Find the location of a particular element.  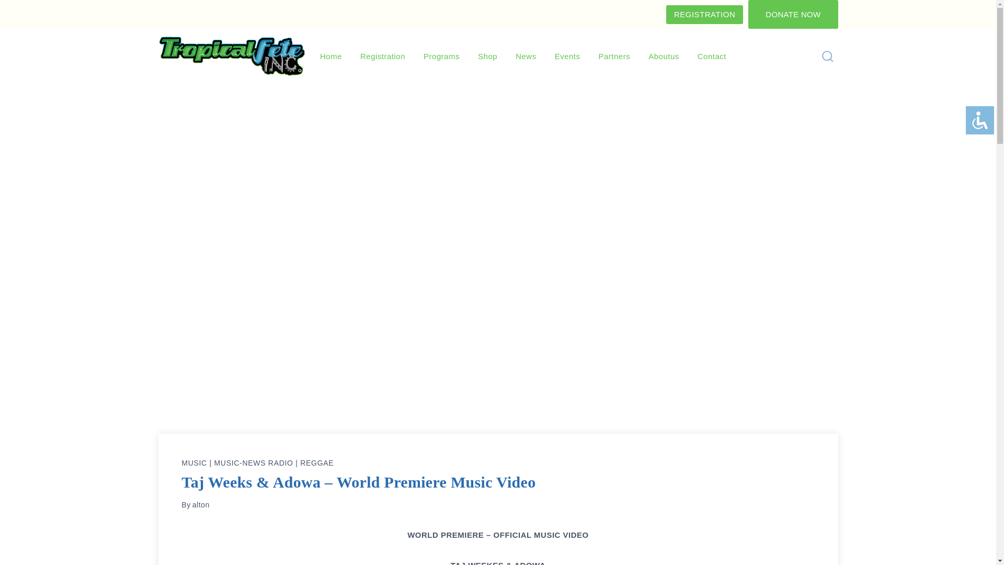

REGGAE is located at coordinates (317, 462).